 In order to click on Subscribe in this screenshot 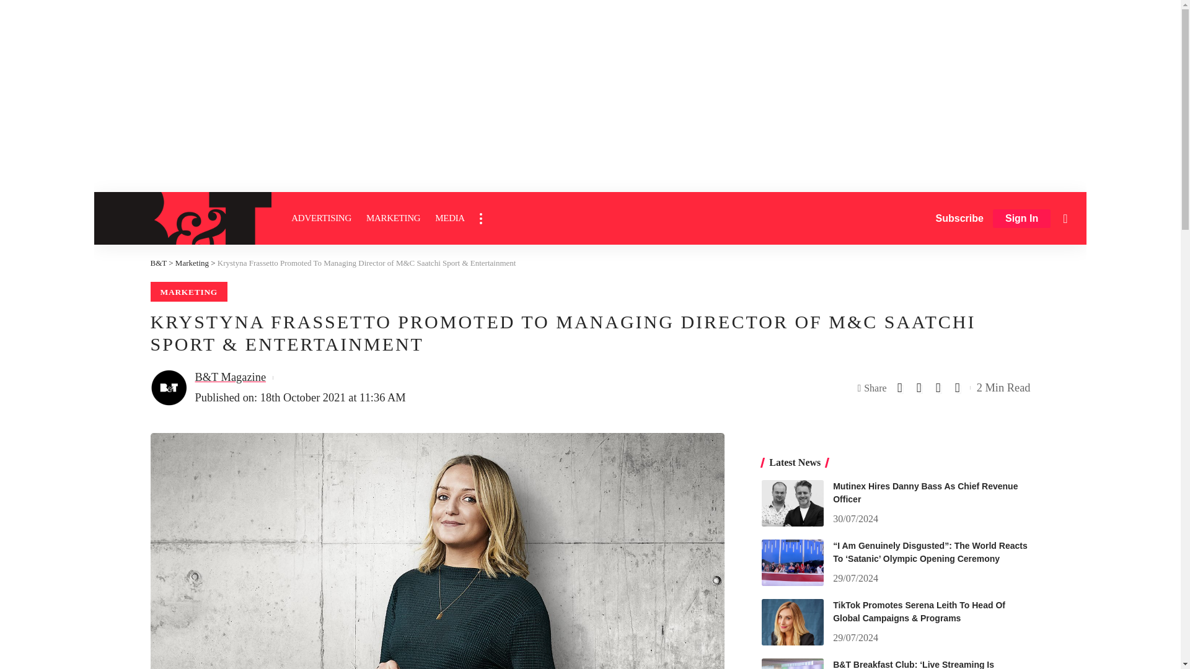, I will do `click(959, 218)`.